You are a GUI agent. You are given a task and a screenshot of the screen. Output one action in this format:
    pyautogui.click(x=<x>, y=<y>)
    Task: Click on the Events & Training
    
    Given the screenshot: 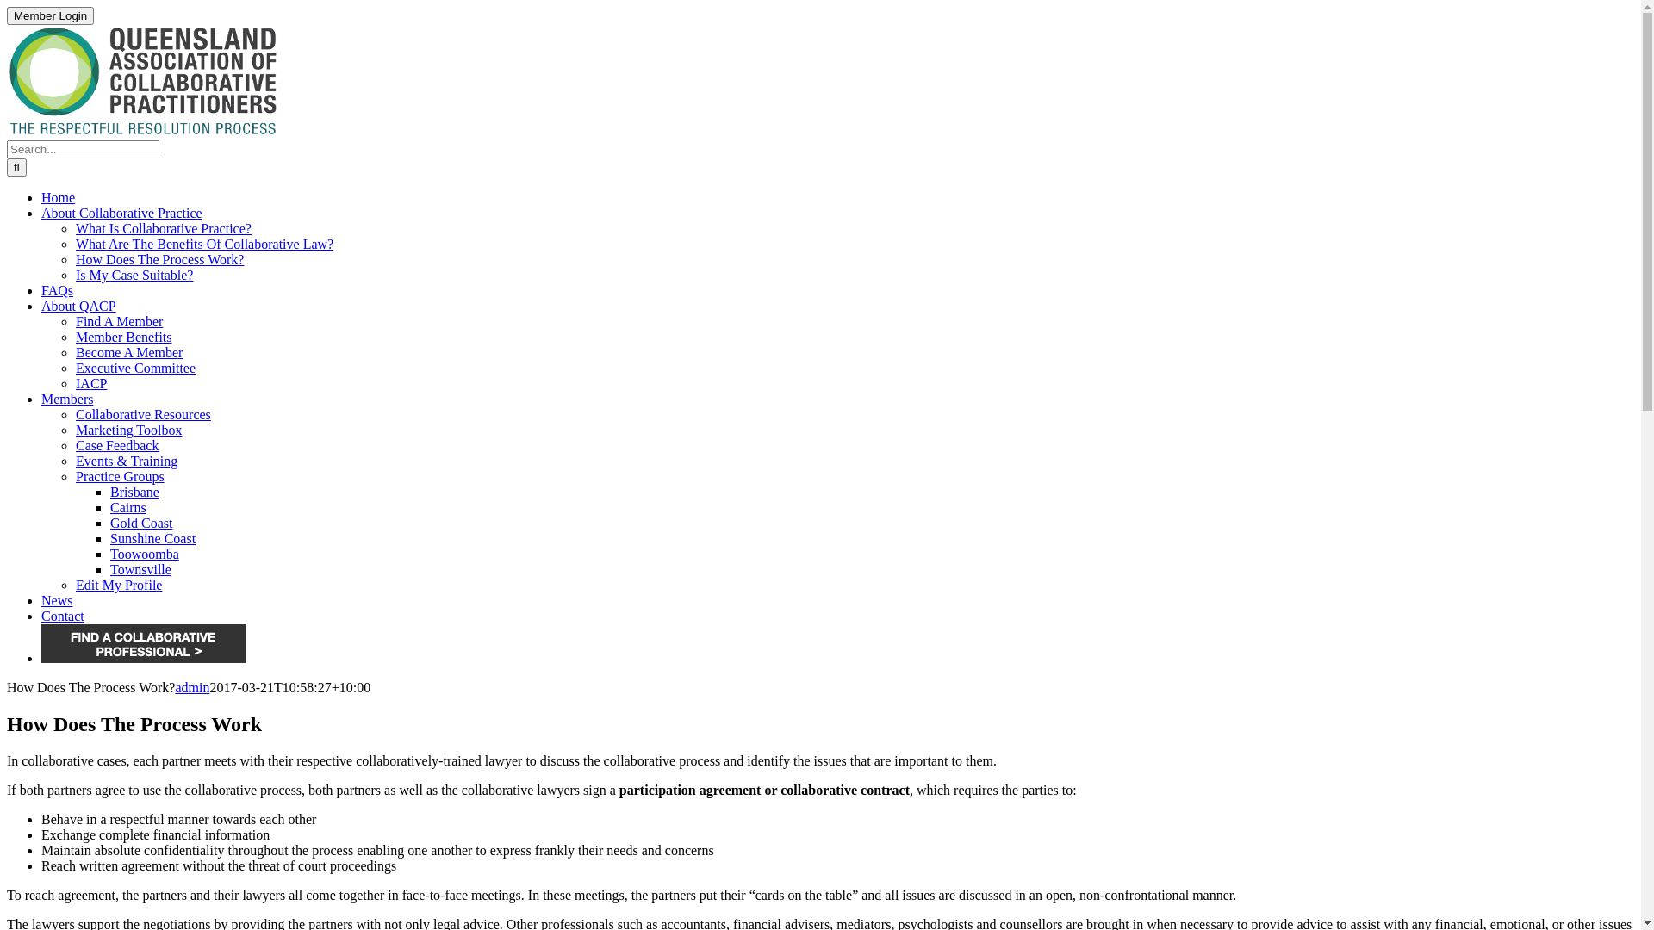 What is the action you would take?
    pyautogui.click(x=127, y=462)
    